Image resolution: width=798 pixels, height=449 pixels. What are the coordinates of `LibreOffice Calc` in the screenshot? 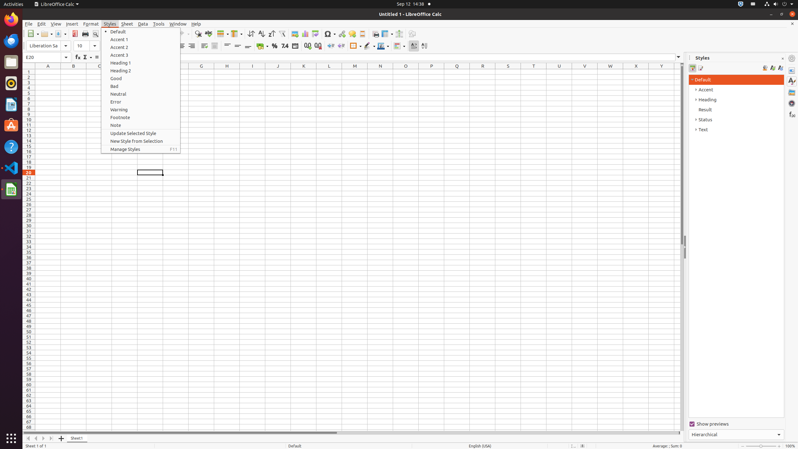 It's located at (56, 4).